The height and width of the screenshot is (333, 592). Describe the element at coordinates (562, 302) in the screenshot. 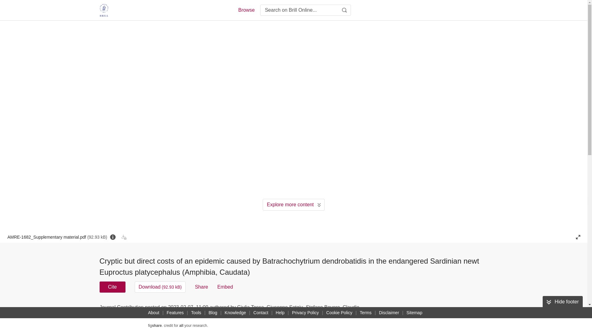

I see `Hide footer` at that location.